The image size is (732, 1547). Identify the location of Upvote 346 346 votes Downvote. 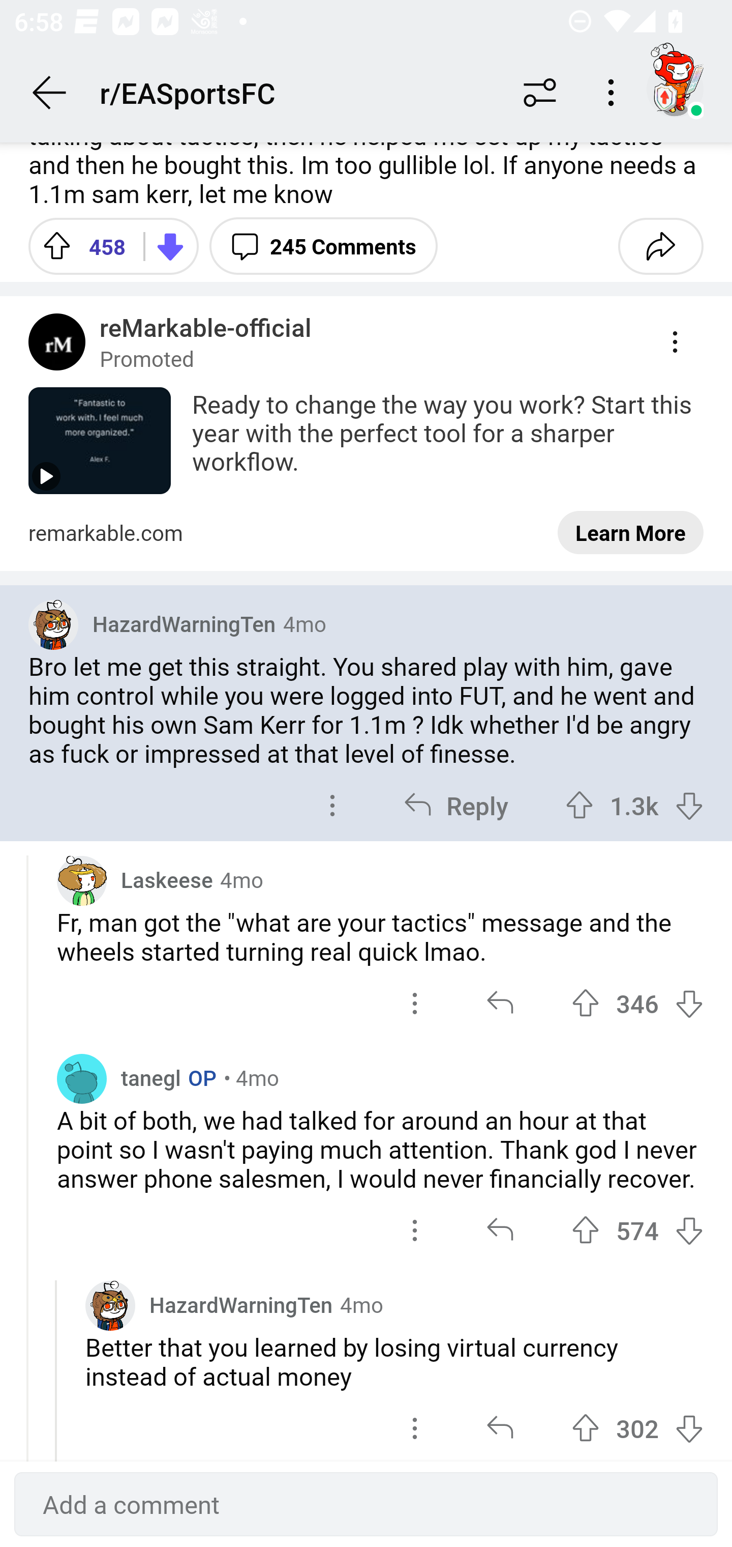
(637, 1004).